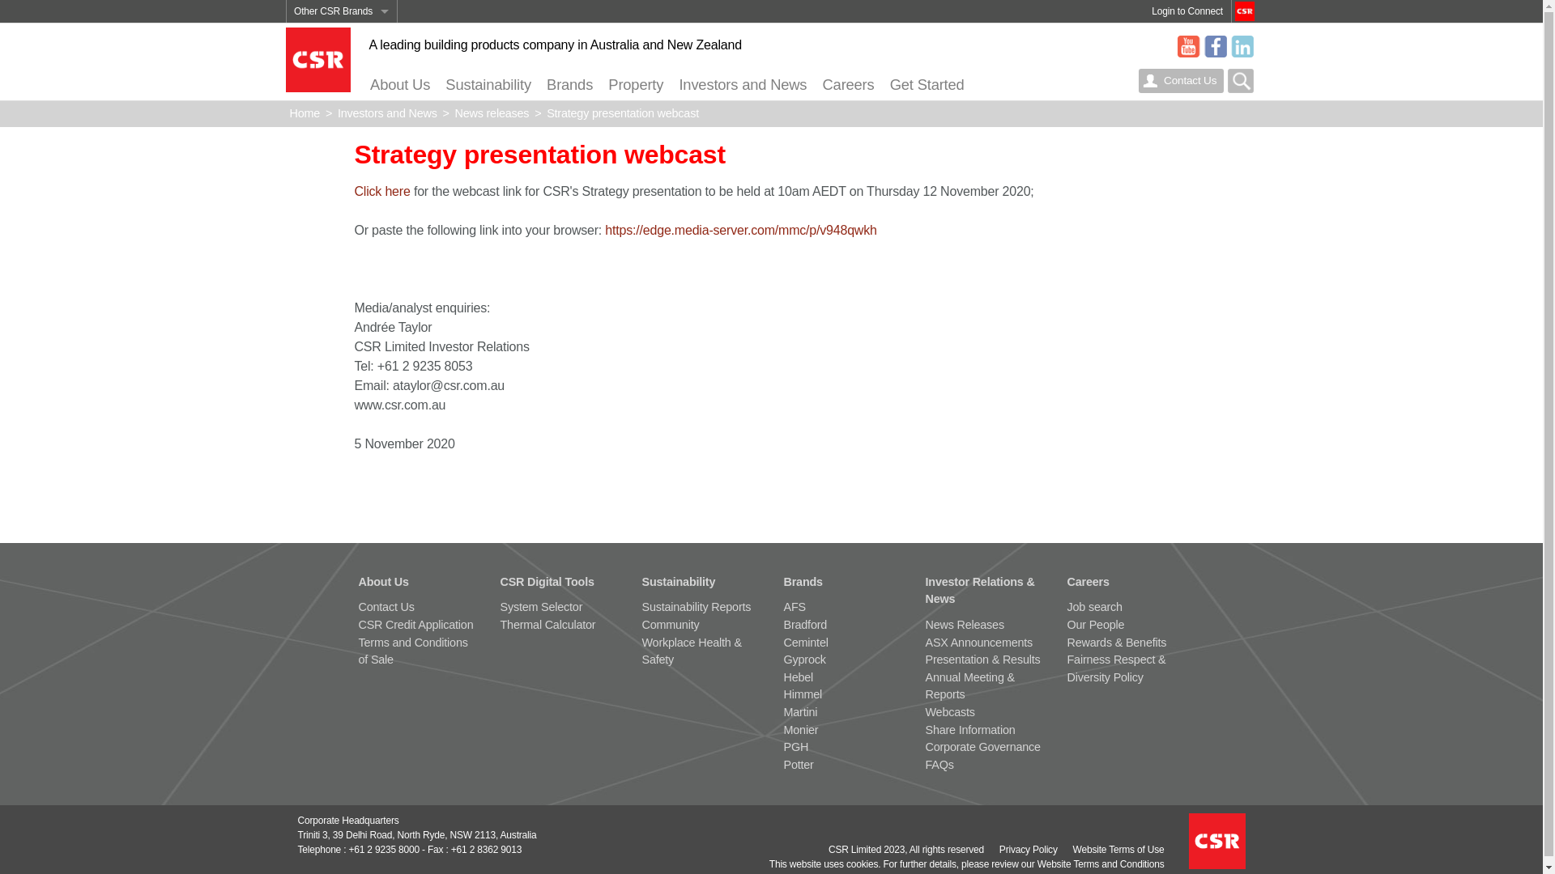 Image resolution: width=1555 pixels, height=874 pixels. I want to click on Investors and News, so click(743, 85).